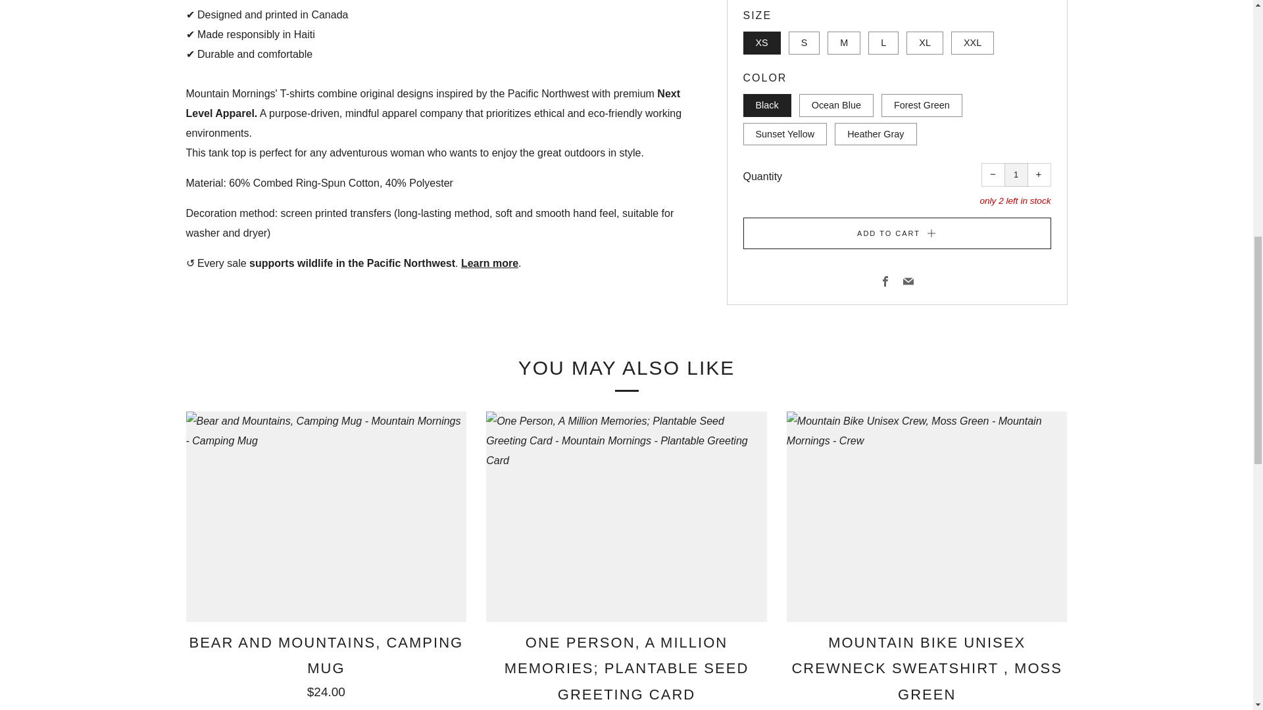 This screenshot has width=1263, height=710. Describe the element at coordinates (927, 517) in the screenshot. I see `Mountain Bike Unisex Crewneck Sweatshirt , Moss Green` at that location.